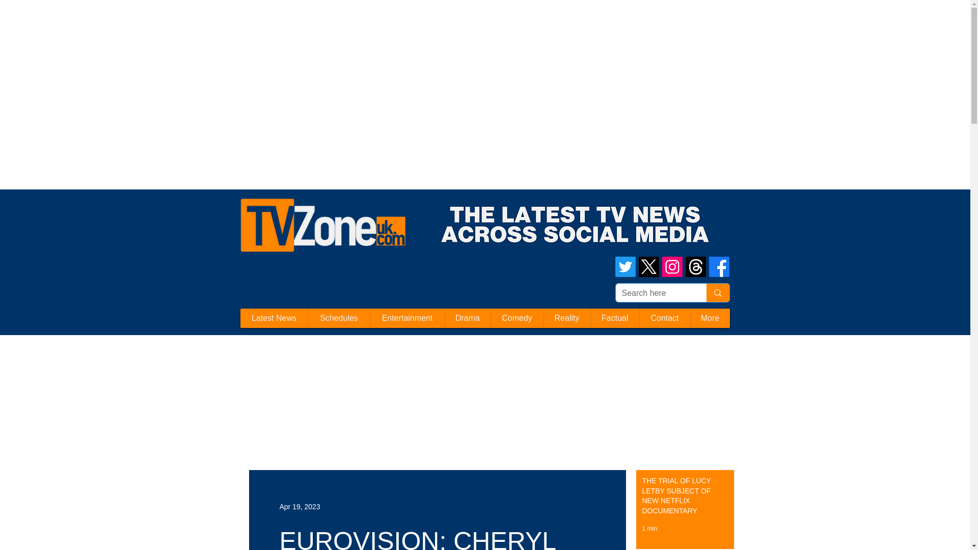 This screenshot has width=978, height=550. Describe the element at coordinates (566, 318) in the screenshot. I see `Reality` at that location.